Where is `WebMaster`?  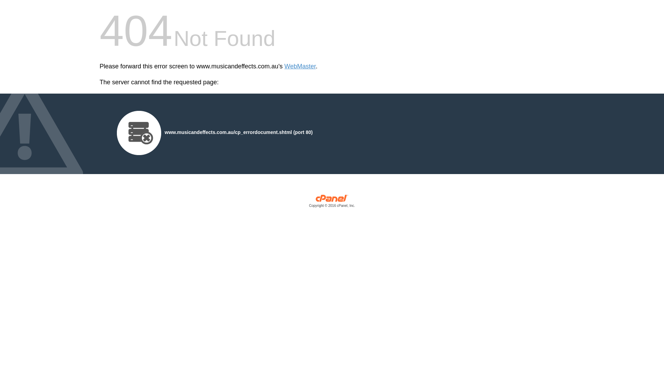 WebMaster is located at coordinates (300, 66).